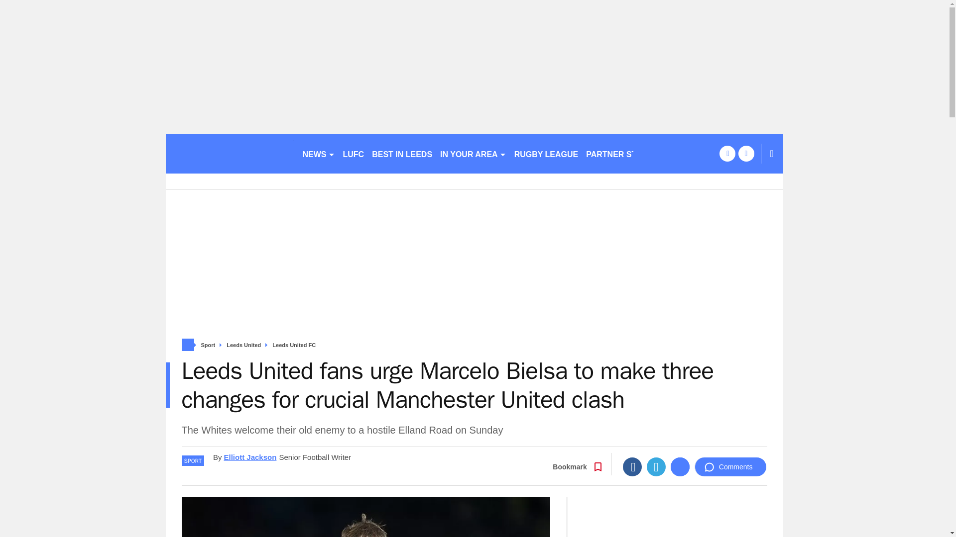 Image resolution: width=956 pixels, height=537 pixels. Describe the element at coordinates (730, 466) in the screenshot. I see `Comments` at that location.